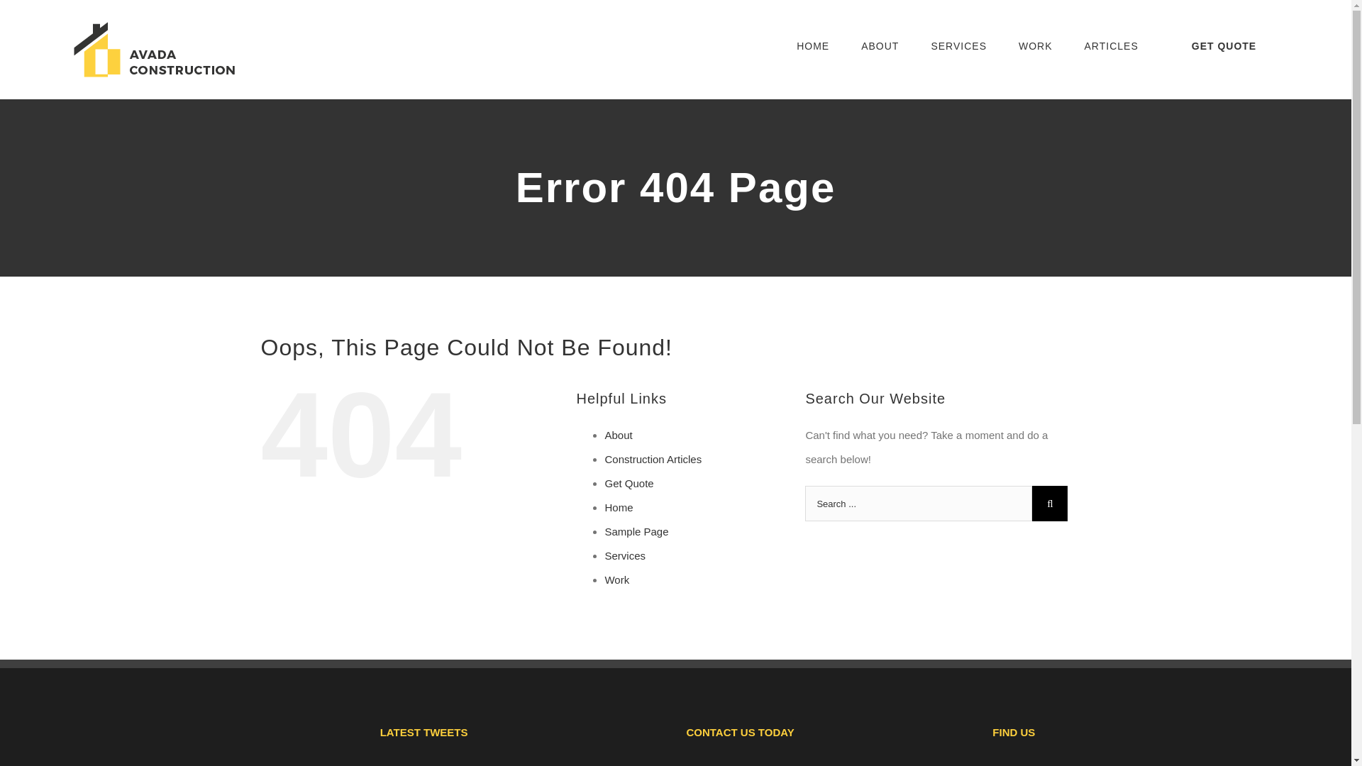 The height and width of the screenshot is (766, 1362). I want to click on Services, so click(625, 555).